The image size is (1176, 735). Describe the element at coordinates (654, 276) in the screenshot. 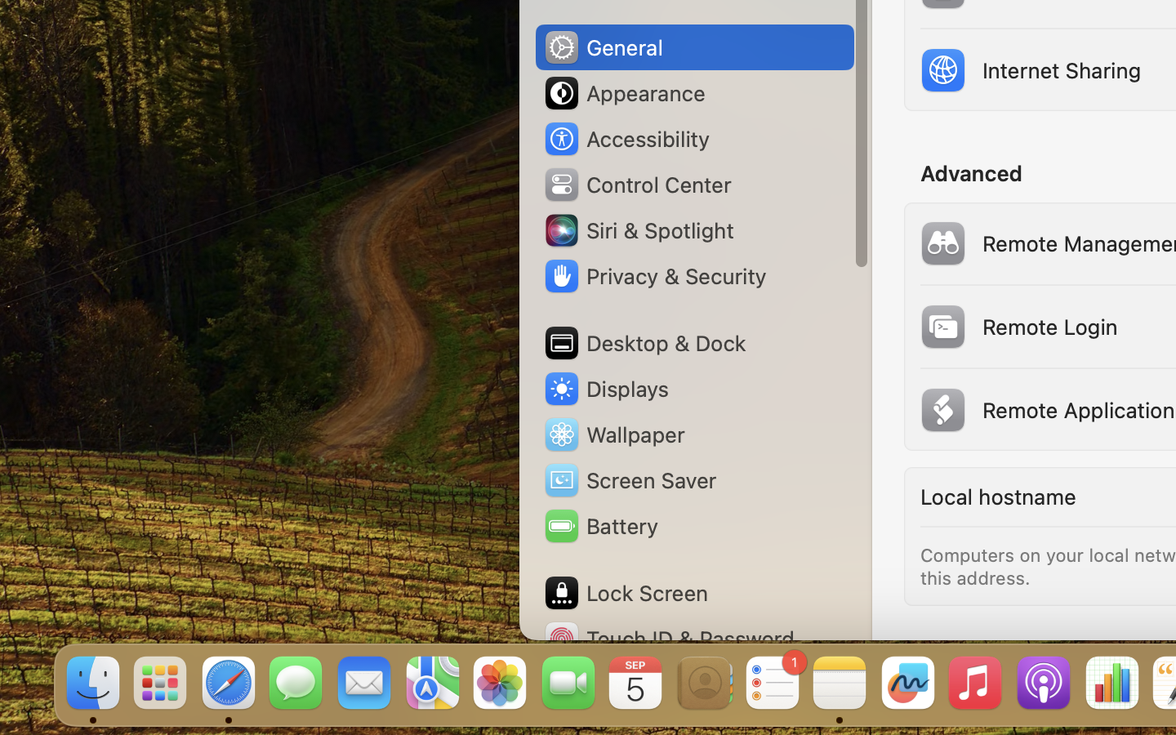

I see `Privacy & Security` at that location.